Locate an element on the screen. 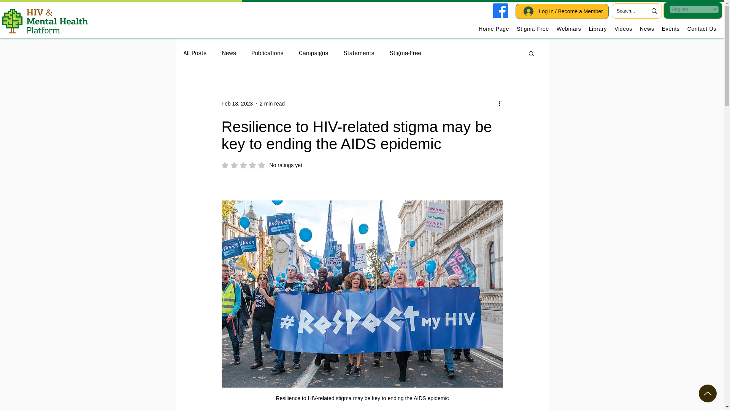 The image size is (730, 410). Stigma-Free is located at coordinates (195, 53).